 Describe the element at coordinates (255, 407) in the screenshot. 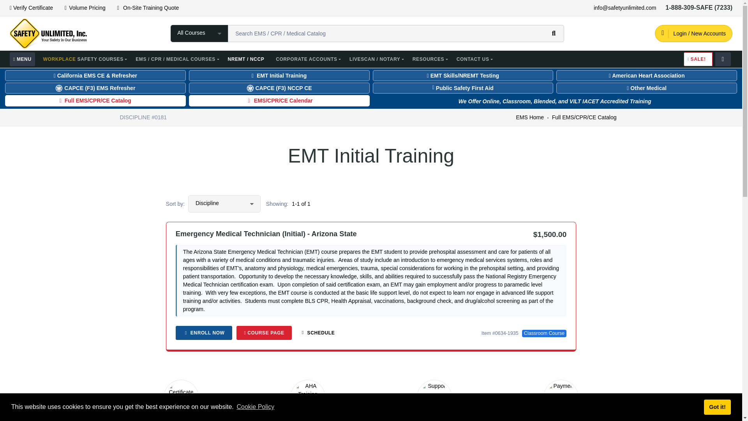

I see `Cookie Policy` at that location.